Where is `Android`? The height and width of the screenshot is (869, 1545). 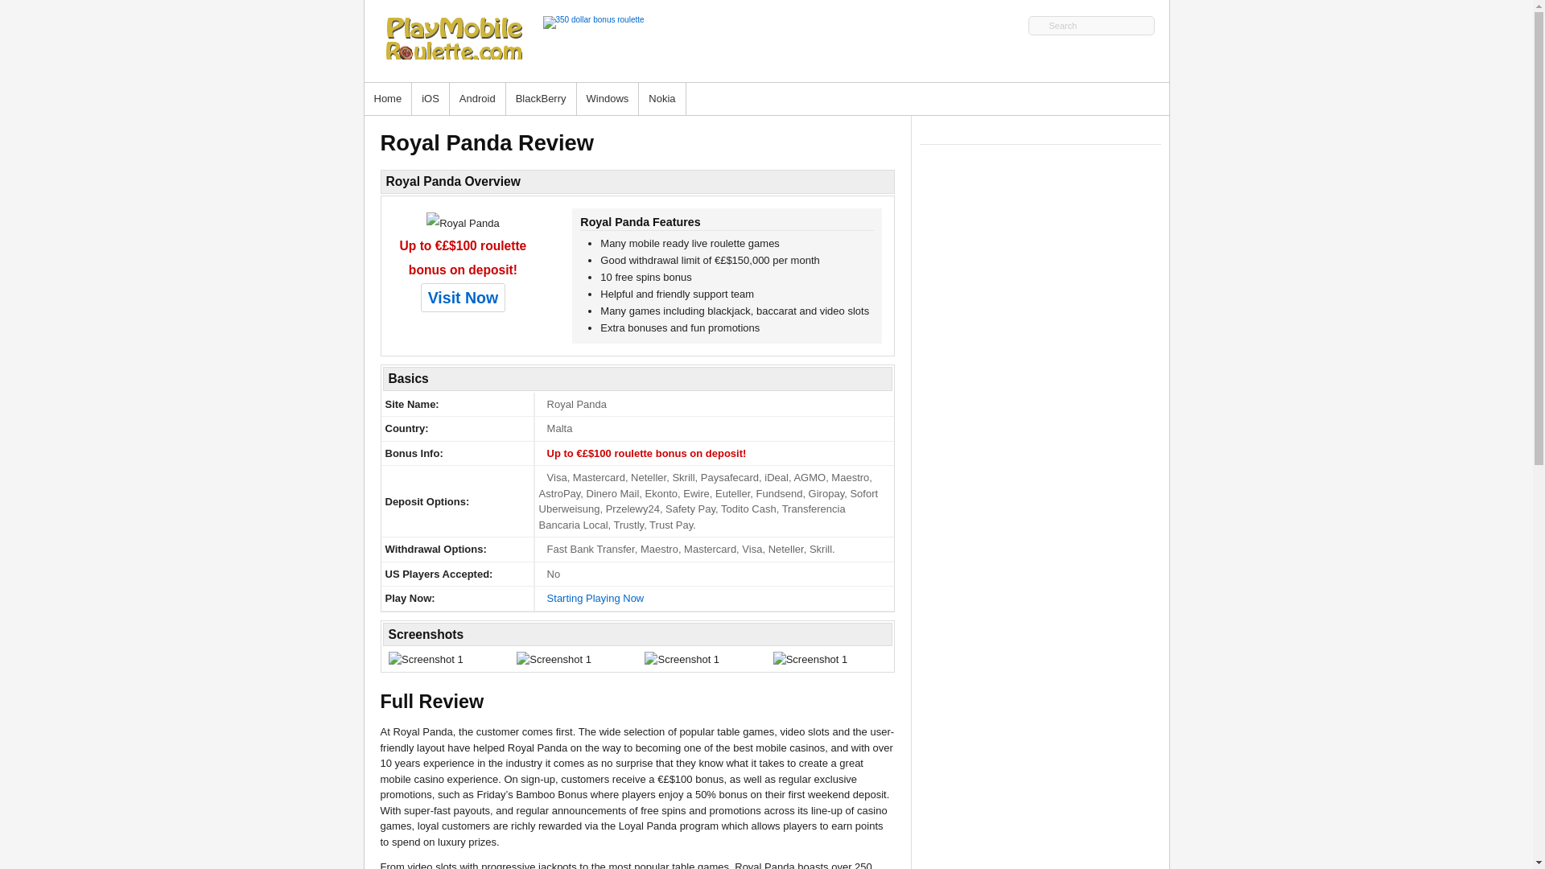 Android is located at coordinates (478, 98).